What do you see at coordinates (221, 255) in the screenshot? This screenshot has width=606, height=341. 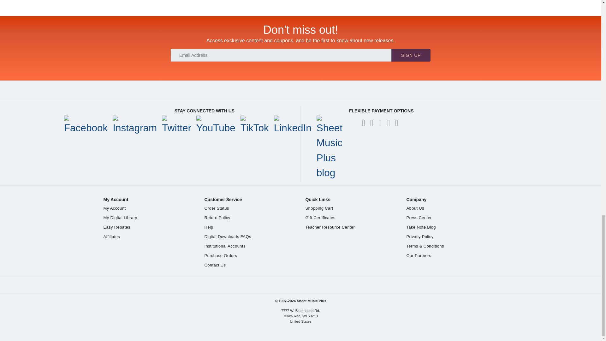 I see `Go to Purchase Orders` at bounding box center [221, 255].